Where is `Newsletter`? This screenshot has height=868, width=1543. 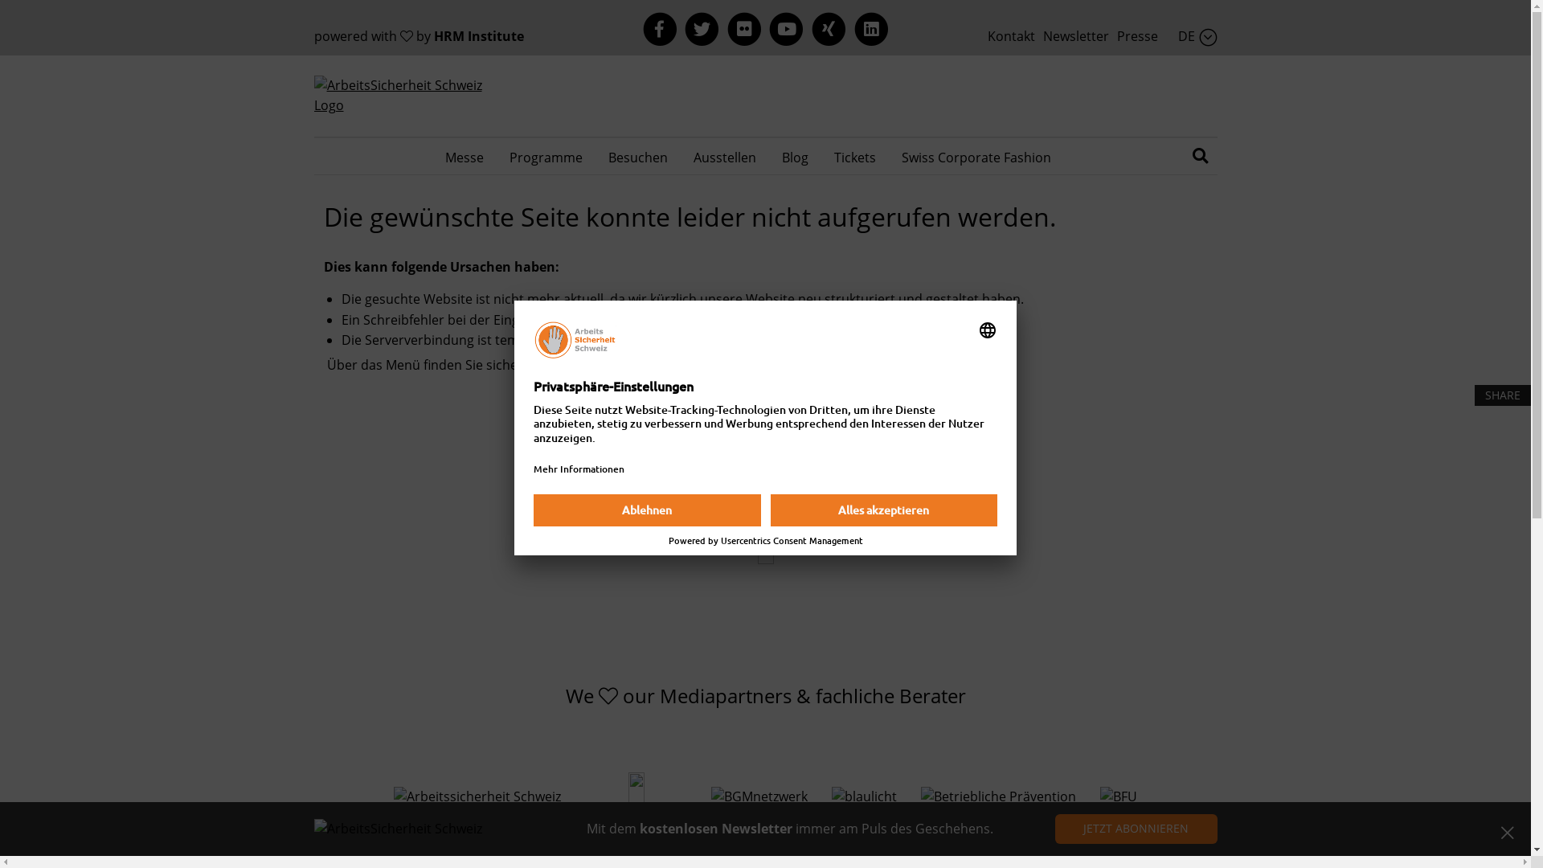 Newsletter is located at coordinates (1076, 36).